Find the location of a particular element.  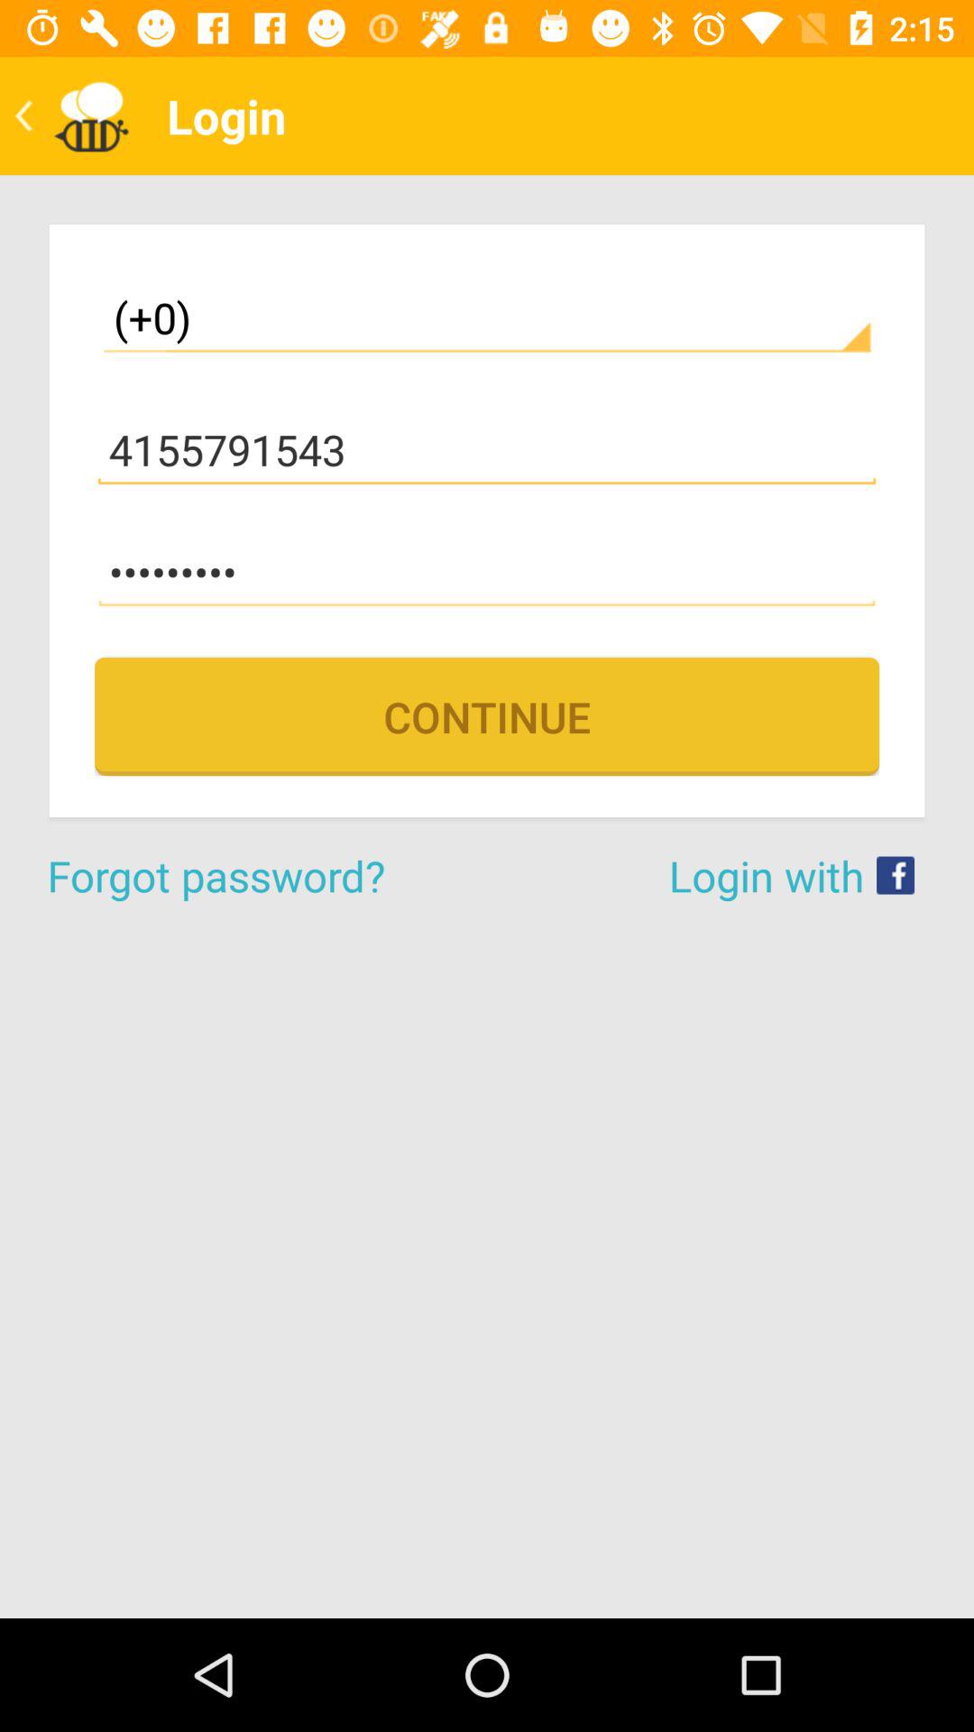

flip to the 4155791543 icon is located at coordinates (487, 449).